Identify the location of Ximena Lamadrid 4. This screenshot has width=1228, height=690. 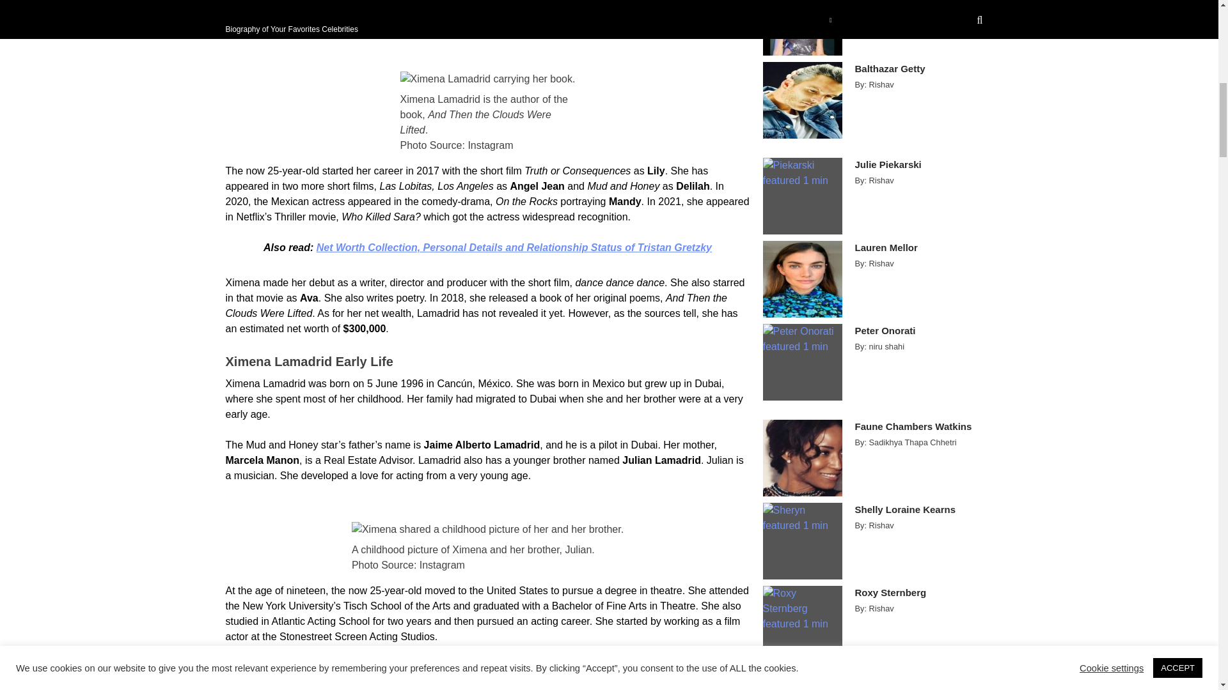
(487, 529).